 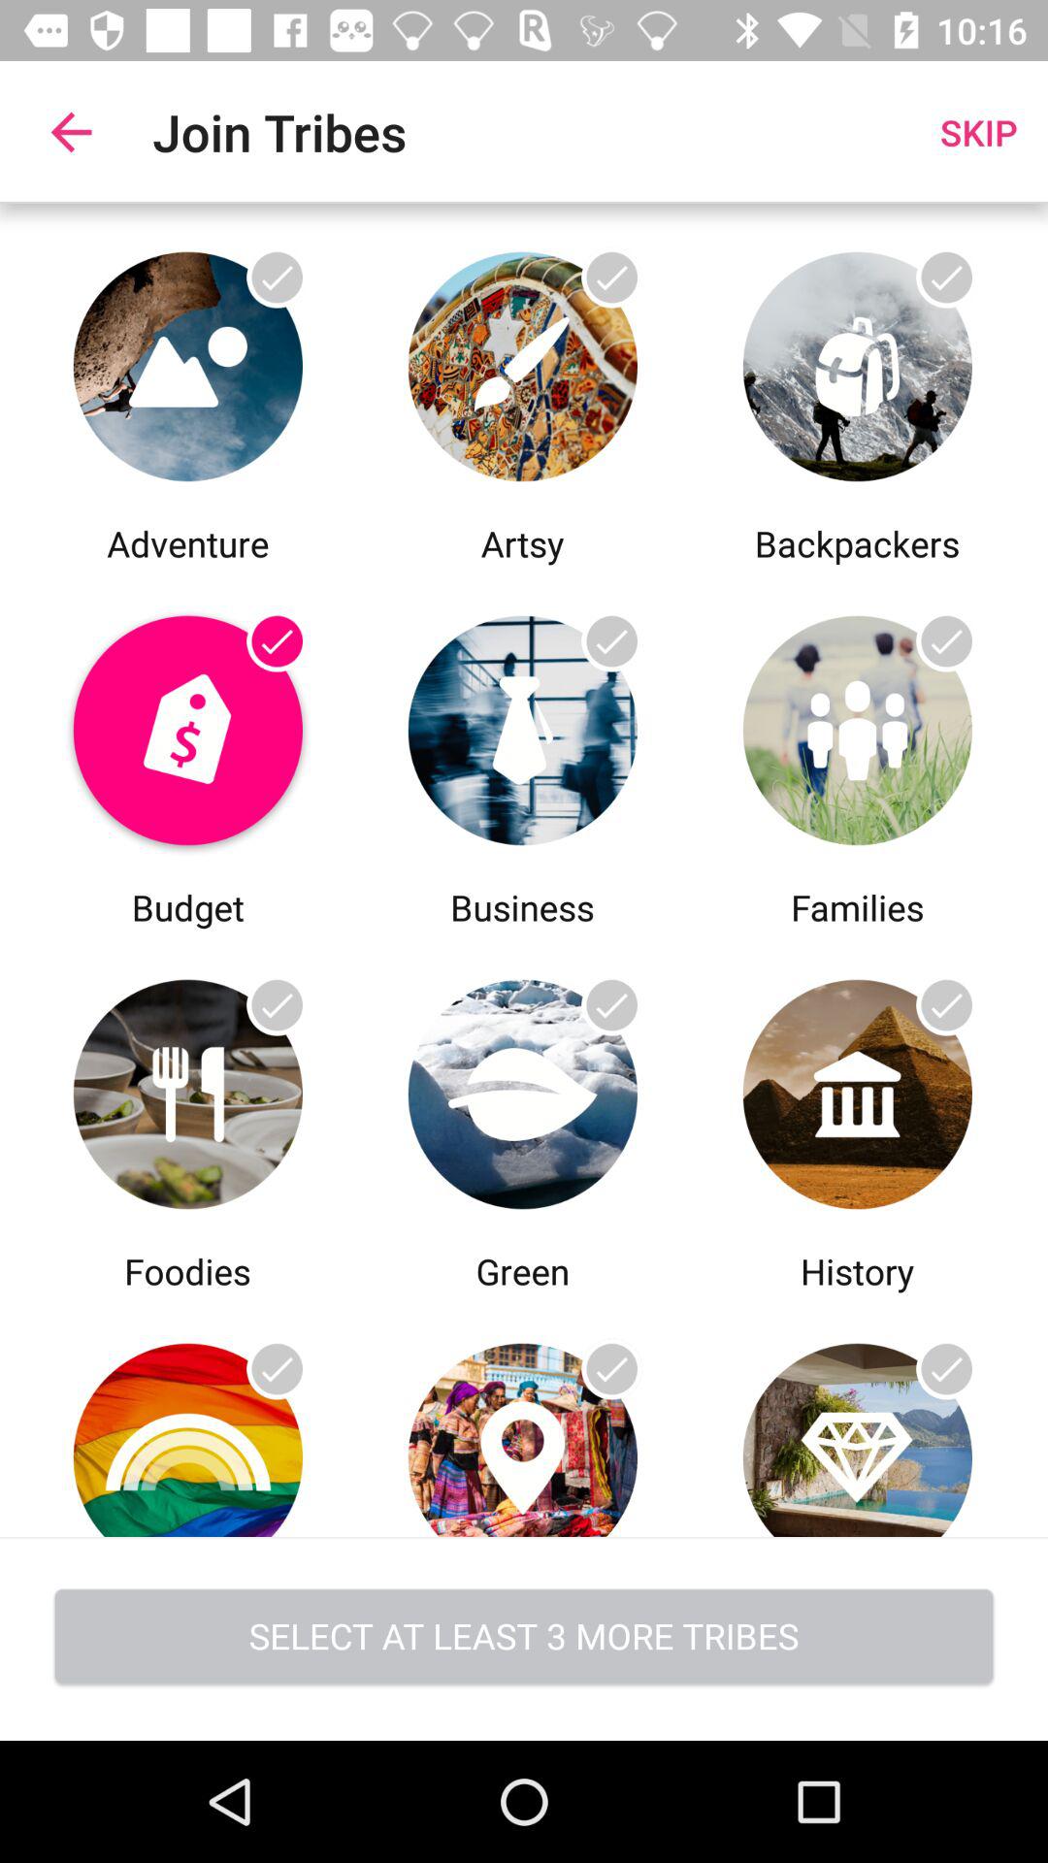 I want to click on join history tribe, so click(x=858, y=1089).